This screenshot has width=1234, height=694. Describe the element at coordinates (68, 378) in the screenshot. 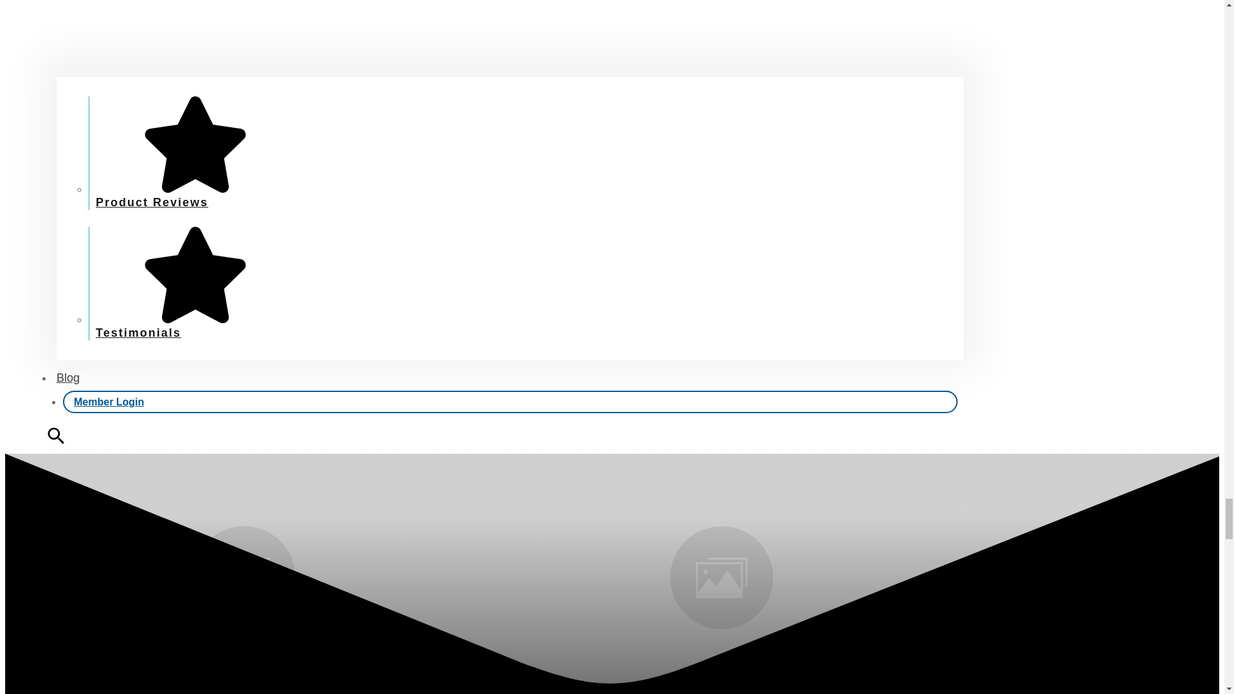

I see `Blog` at that location.